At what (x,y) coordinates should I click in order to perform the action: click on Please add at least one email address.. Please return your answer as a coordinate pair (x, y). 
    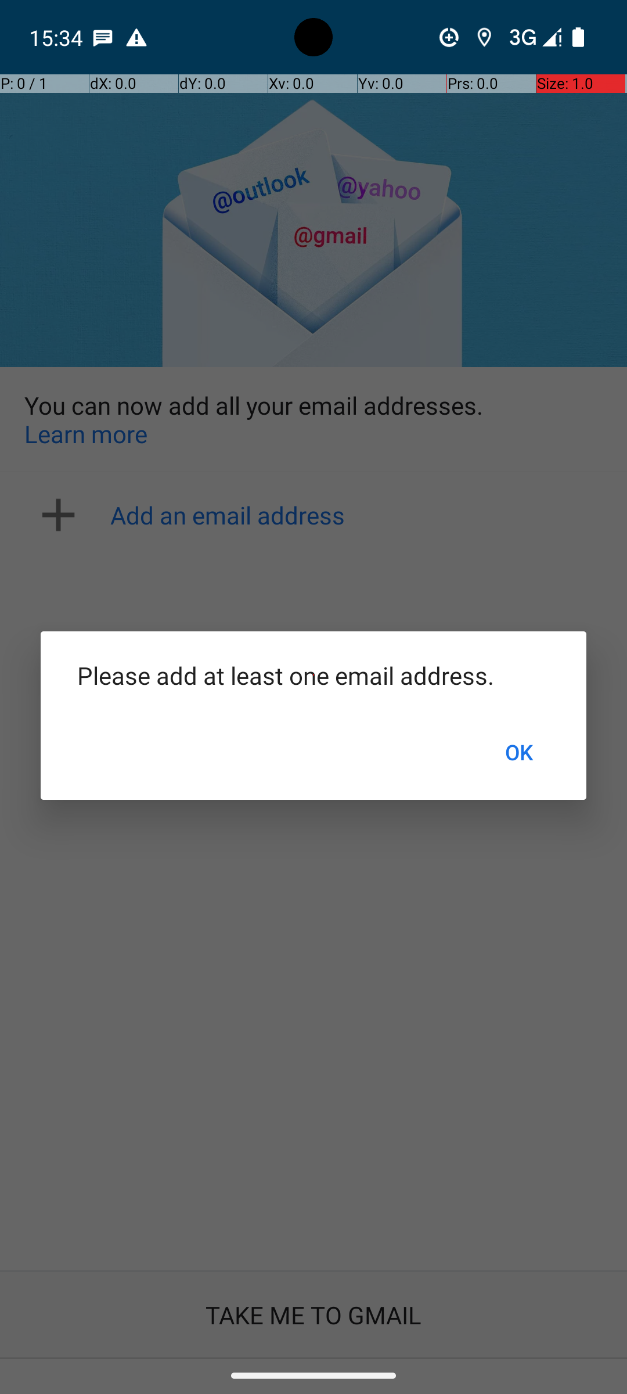
    Looking at the image, I should click on (313, 675).